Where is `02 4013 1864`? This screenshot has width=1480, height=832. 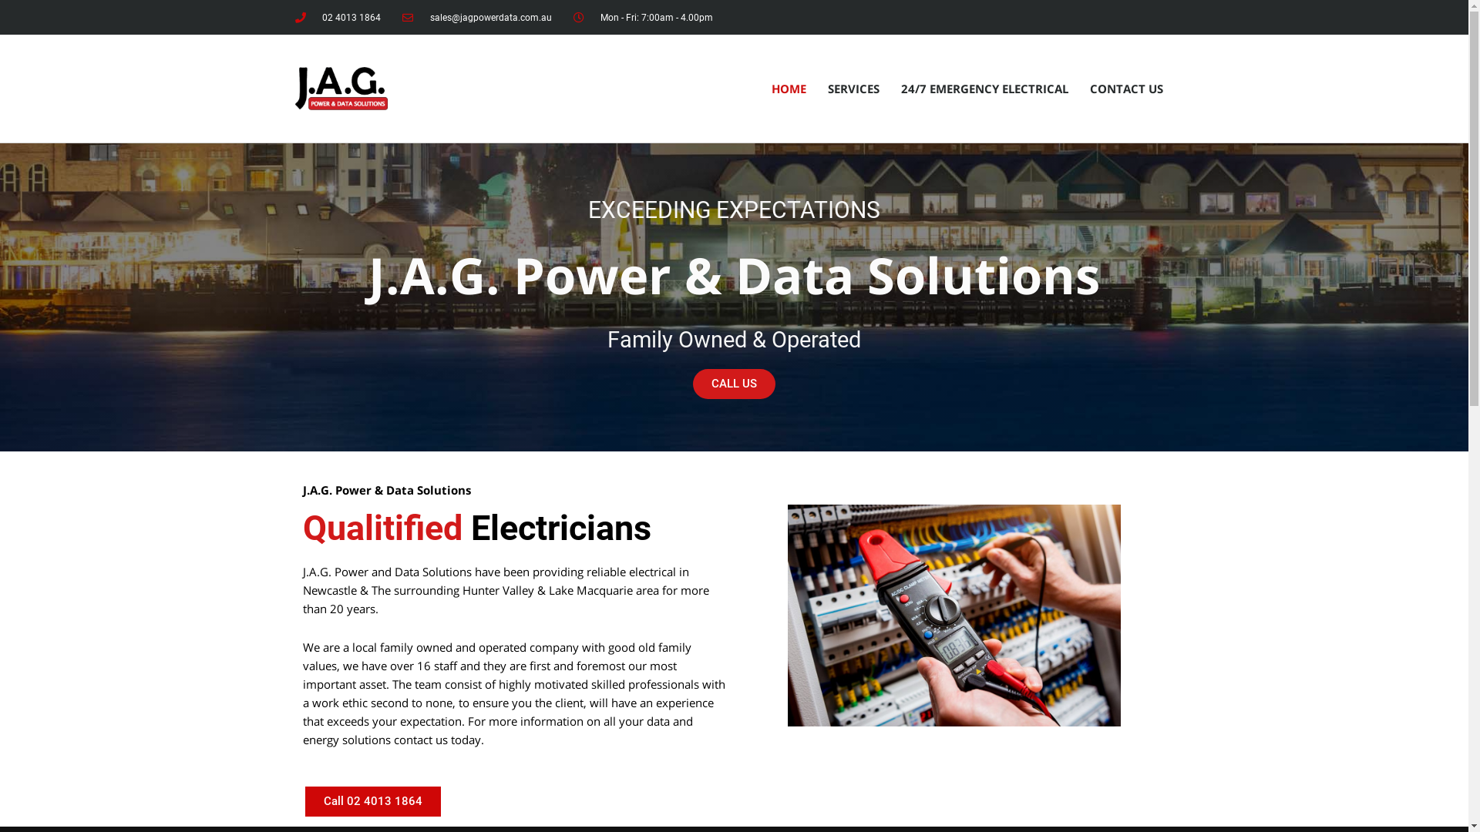 02 4013 1864 is located at coordinates (338, 17).